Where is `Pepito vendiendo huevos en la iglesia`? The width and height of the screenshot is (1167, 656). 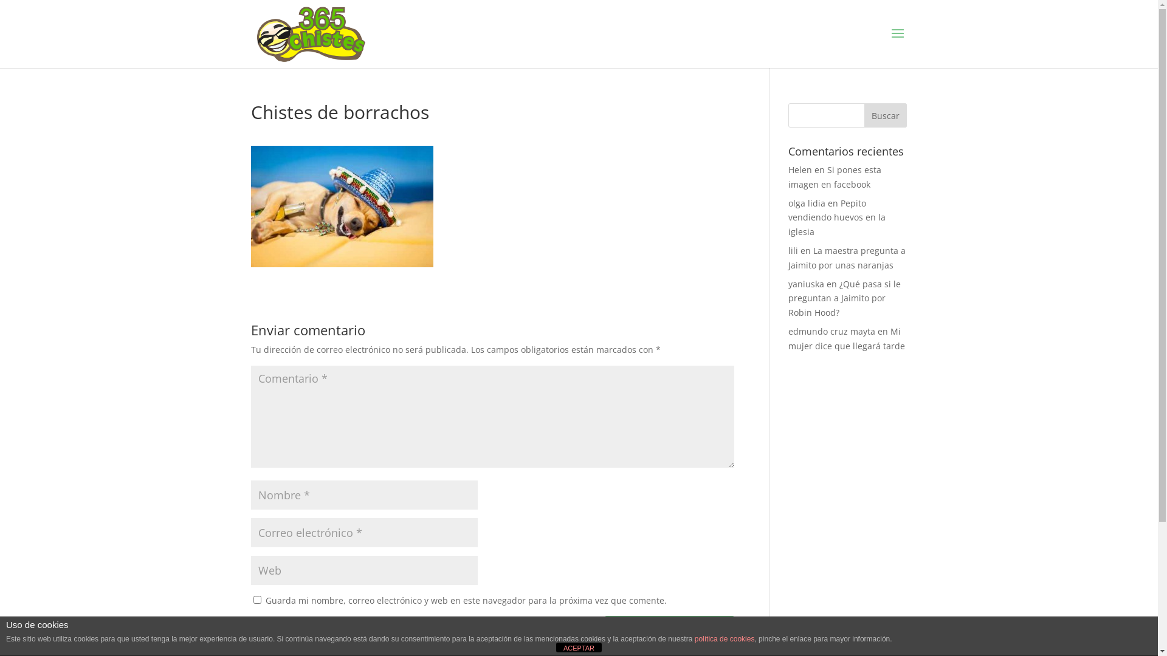
Pepito vendiendo huevos en la iglesia is located at coordinates (837, 217).